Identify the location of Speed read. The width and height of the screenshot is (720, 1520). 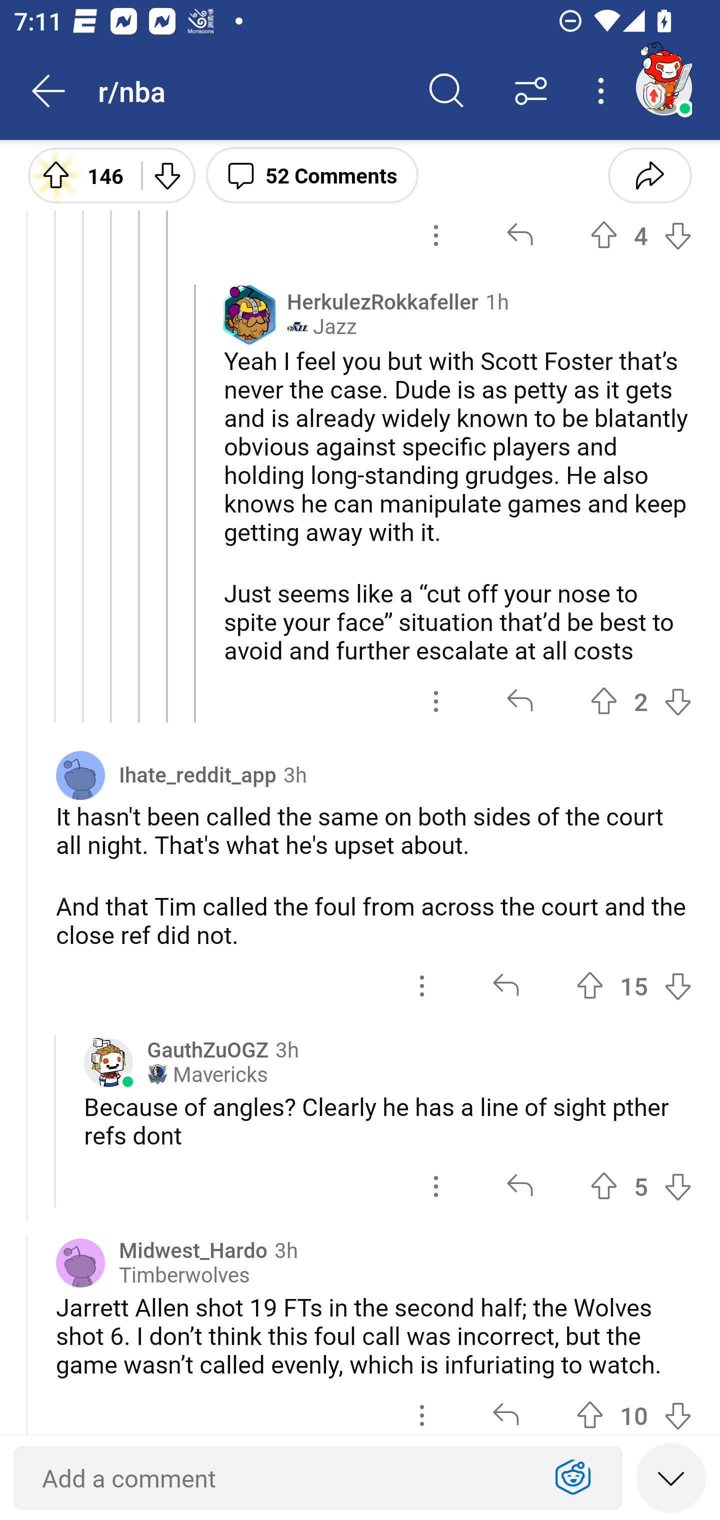
(671, 1477).